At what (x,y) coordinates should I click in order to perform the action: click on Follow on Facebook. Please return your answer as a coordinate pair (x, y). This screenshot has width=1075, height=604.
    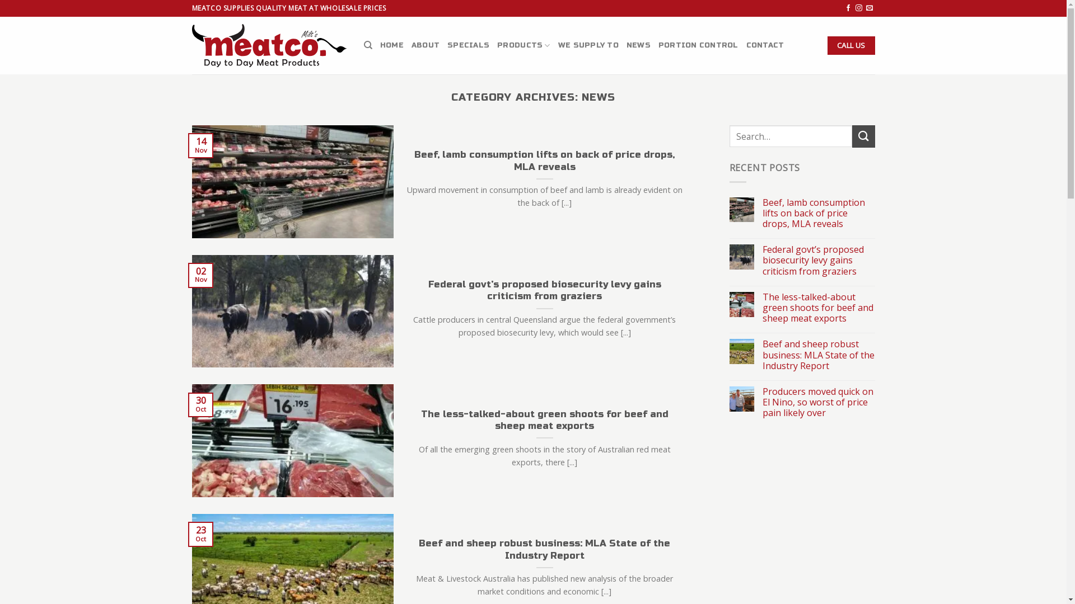
    Looking at the image, I should click on (848, 8).